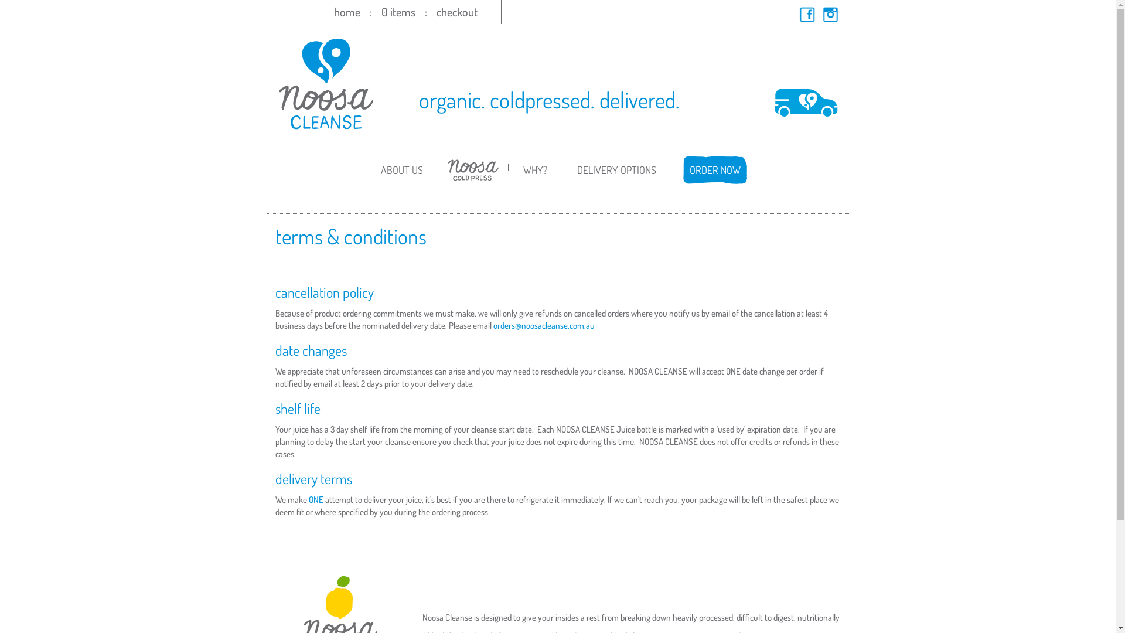 The image size is (1125, 633). Describe the element at coordinates (402, 170) in the screenshot. I see `ABOUT US` at that location.